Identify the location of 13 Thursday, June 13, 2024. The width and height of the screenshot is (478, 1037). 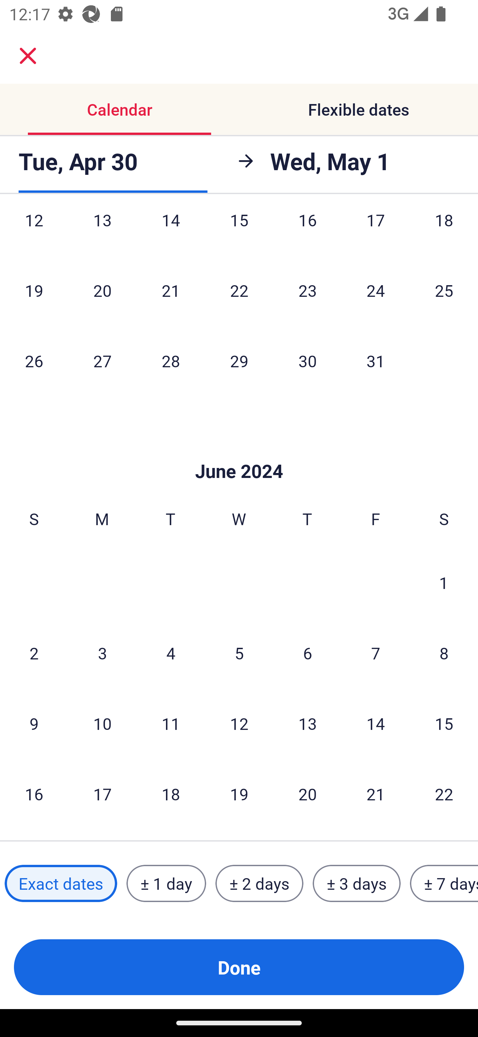
(307, 723).